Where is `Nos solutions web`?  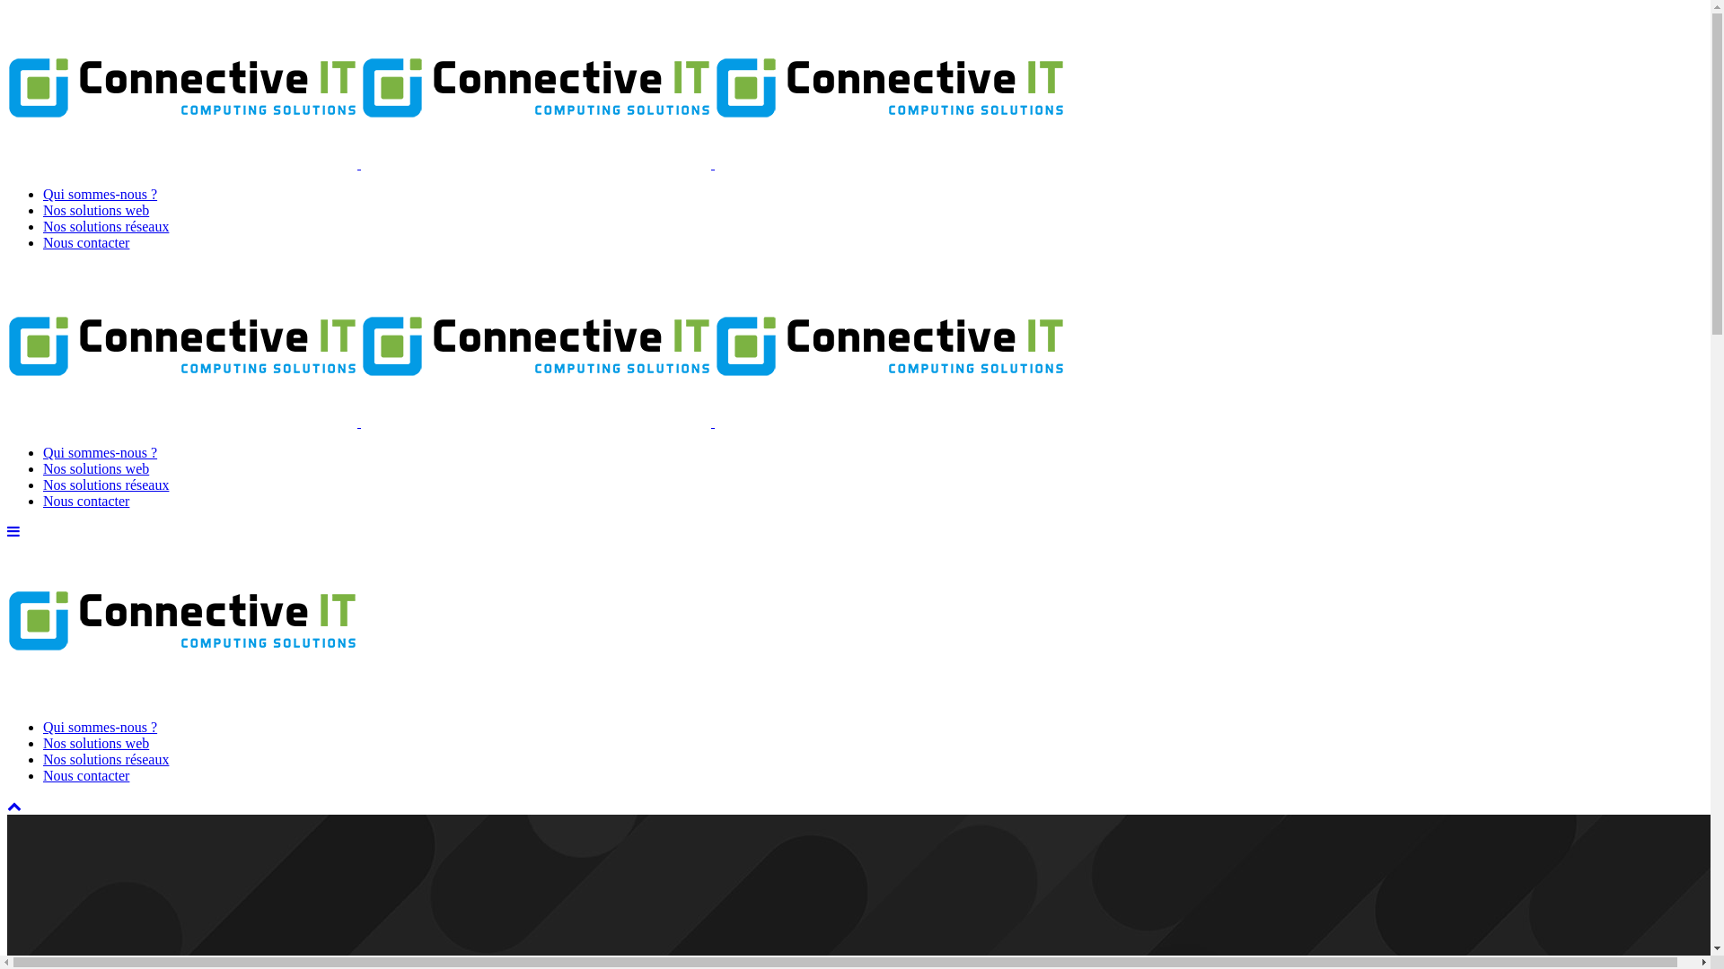
Nos solutions web is located at coordinates (96, 468).